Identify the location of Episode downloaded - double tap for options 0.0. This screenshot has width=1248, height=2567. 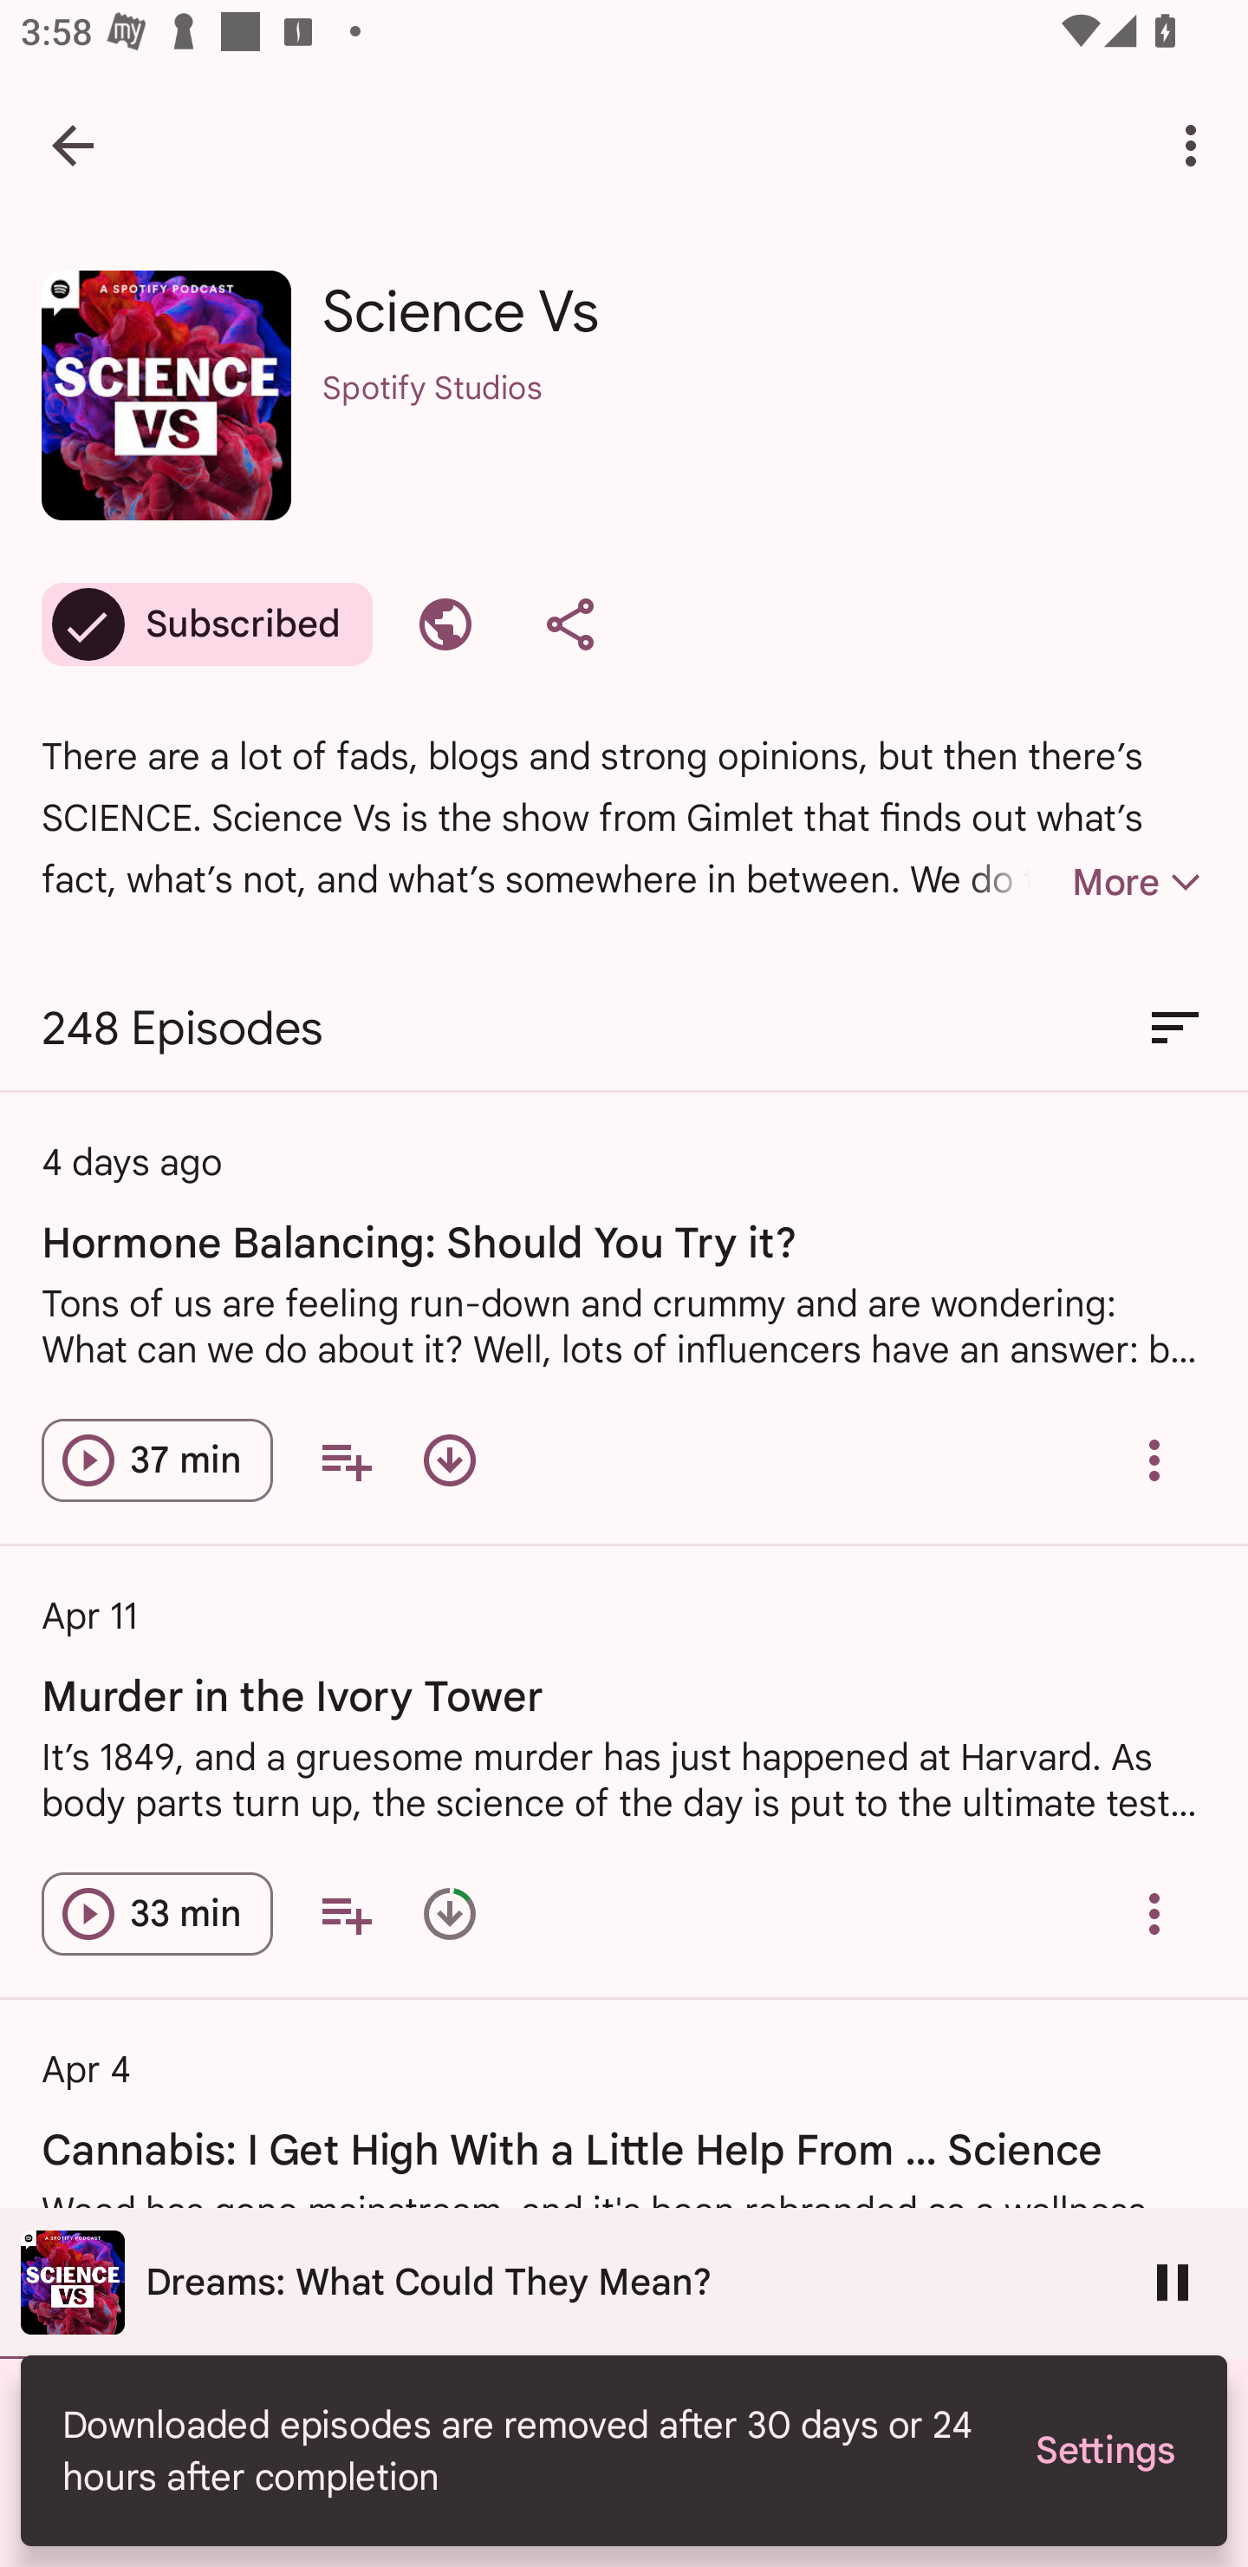
(449, 1913).